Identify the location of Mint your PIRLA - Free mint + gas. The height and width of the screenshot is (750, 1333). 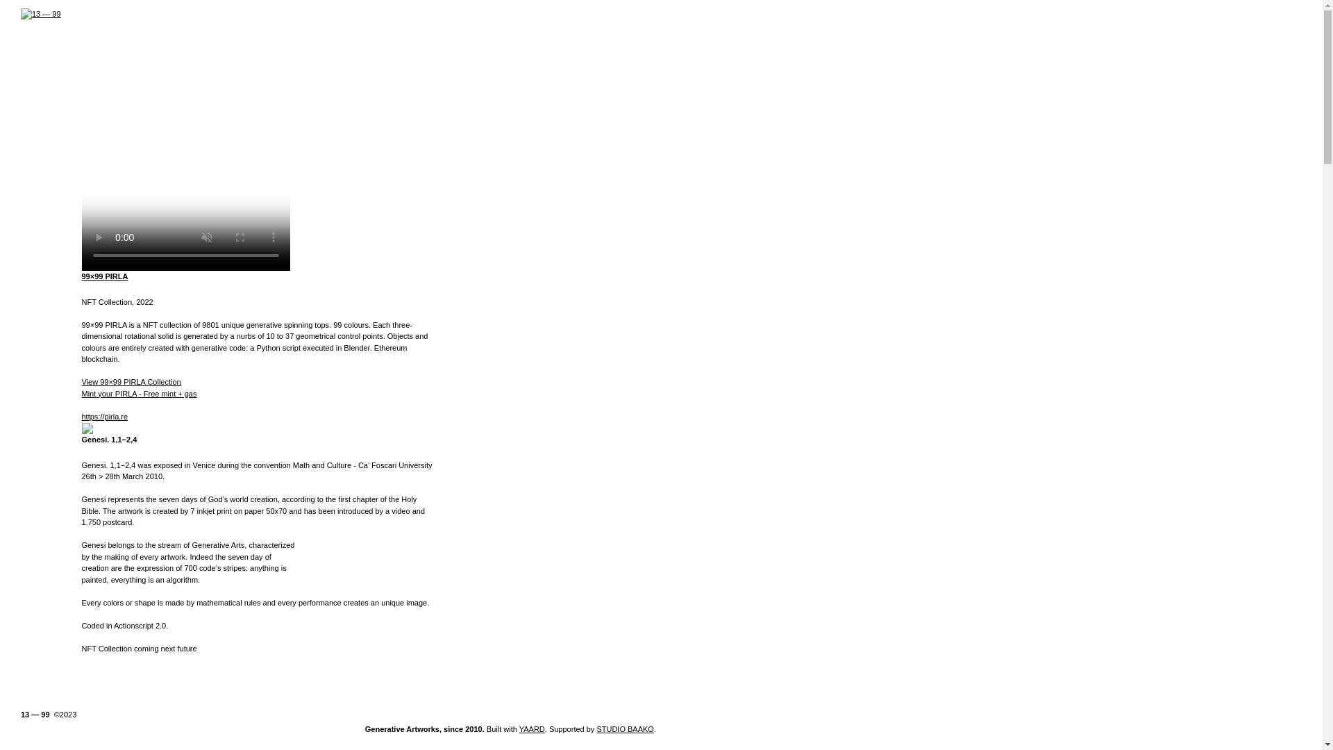
(140, 393).